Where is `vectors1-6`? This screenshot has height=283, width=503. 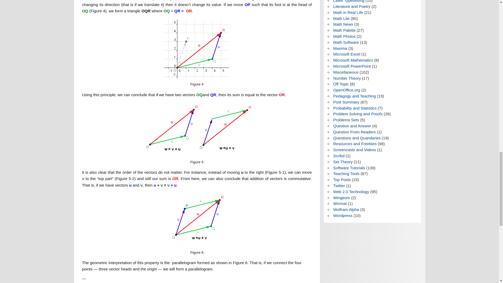
vectors1-6 is located at coordinates (197, 220).